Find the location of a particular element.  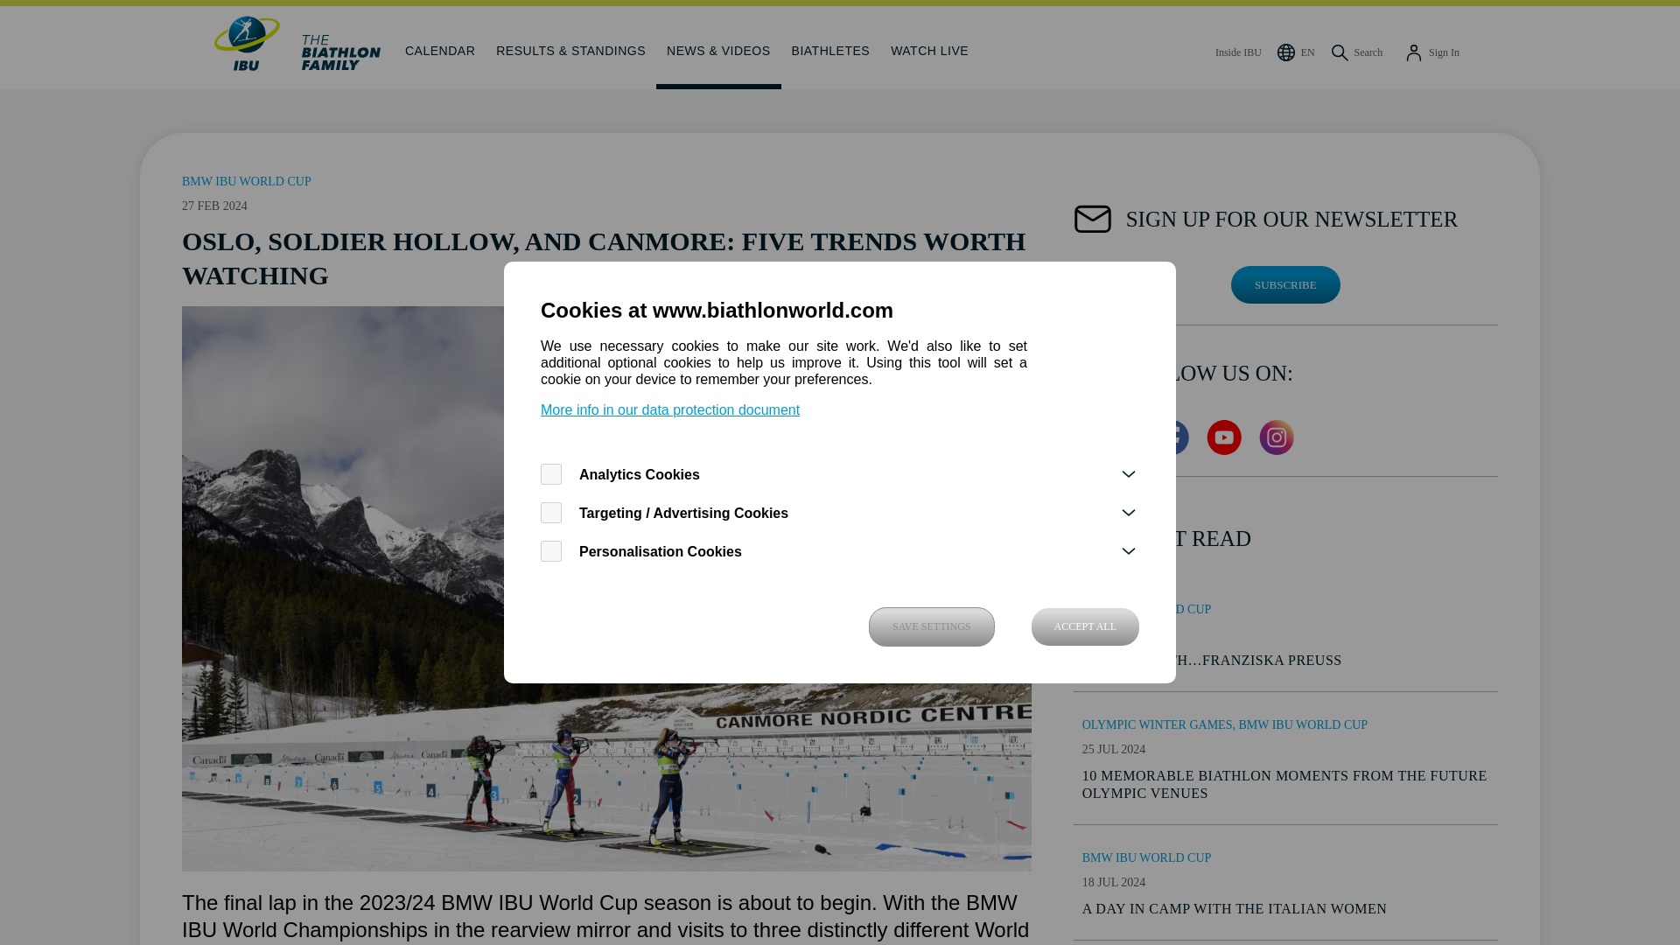

CALENDAR is located at coordinates (439, 47).